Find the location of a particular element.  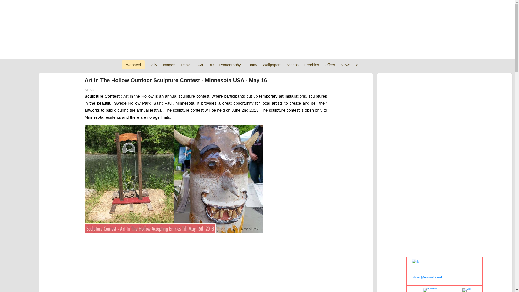

Daily is located at coordinates (153, 65).